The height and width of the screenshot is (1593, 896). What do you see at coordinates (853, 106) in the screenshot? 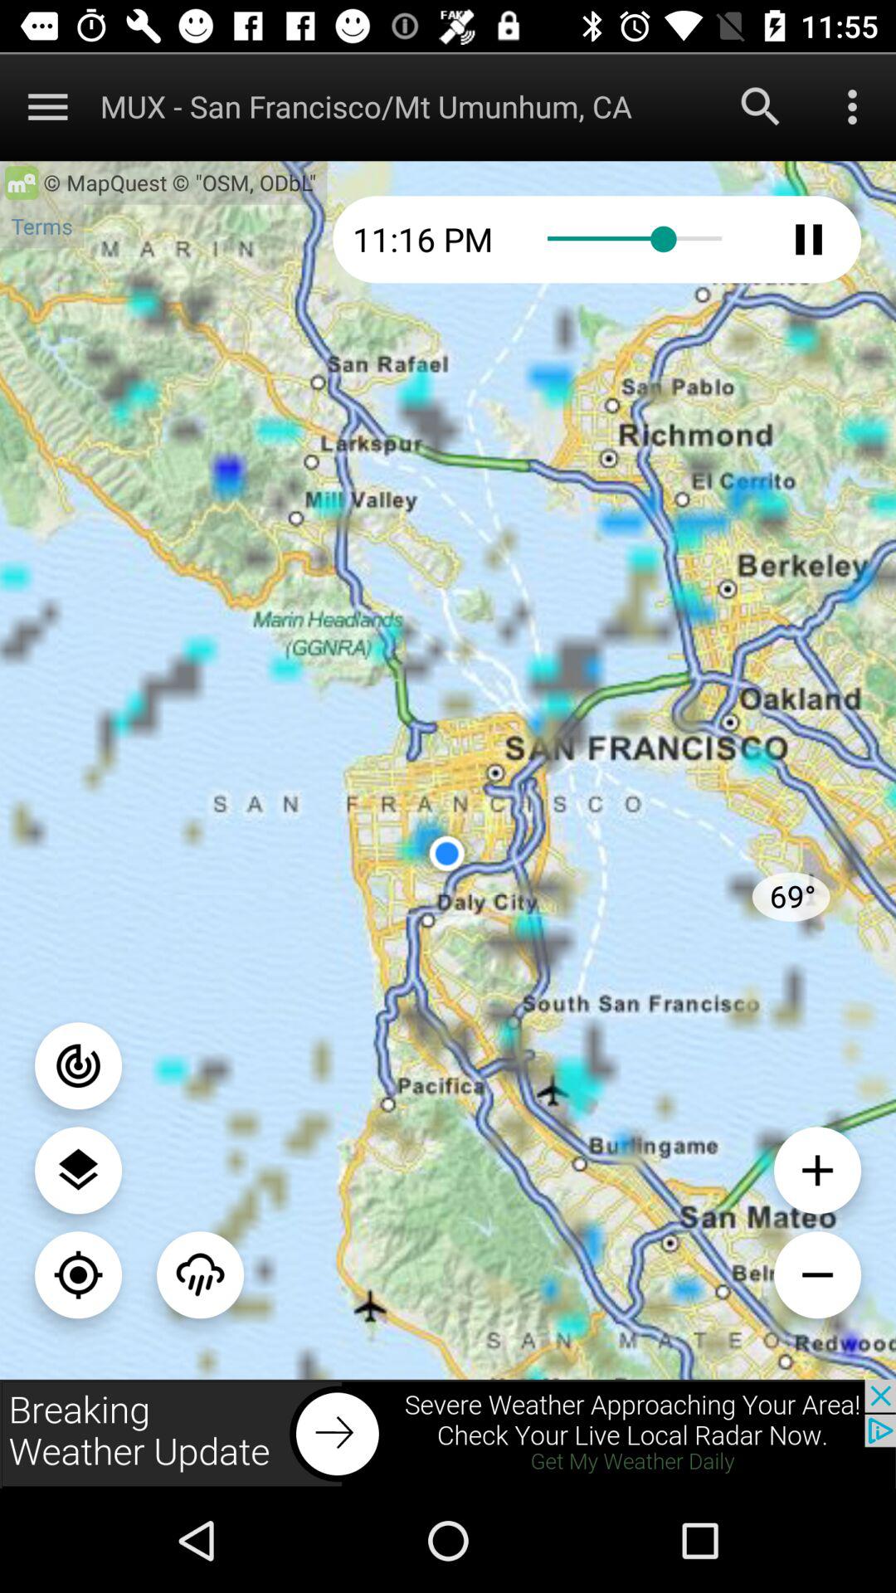
I see `toggle to more options open to more options` at bounding box center [853, 106].